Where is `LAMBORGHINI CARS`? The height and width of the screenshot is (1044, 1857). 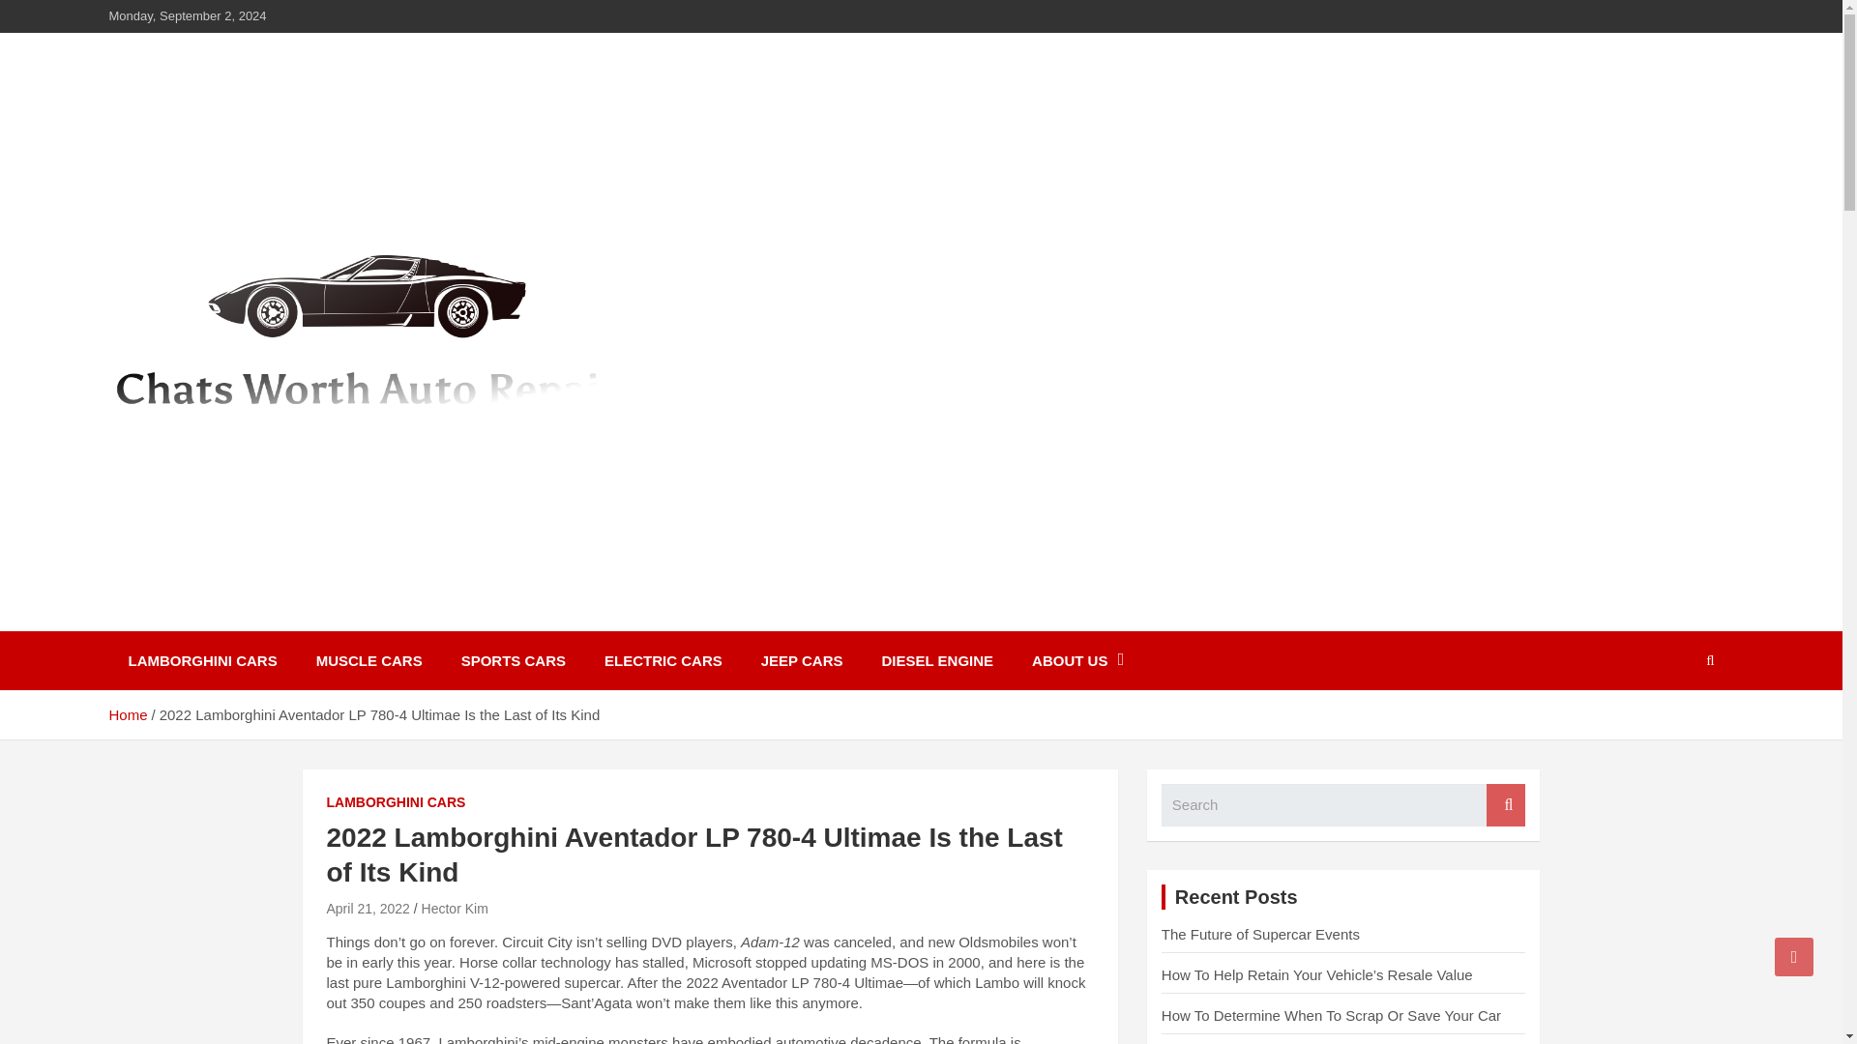
LAMBORGHINI CARS is located at coordinates (201, 660).